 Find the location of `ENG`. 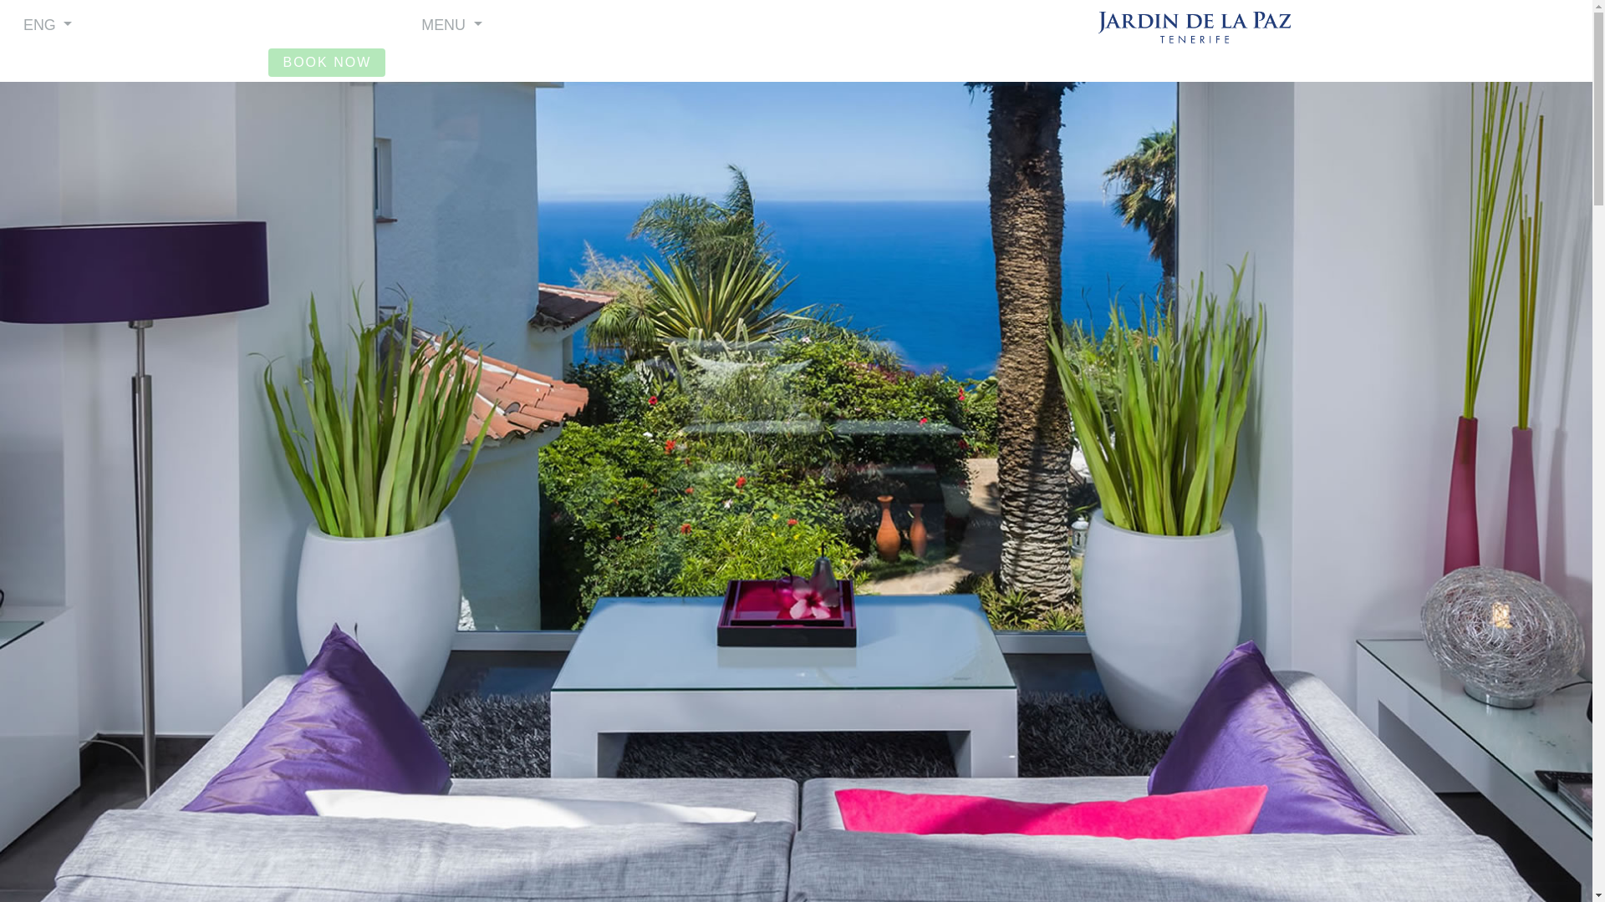

ENG is located at coordinates (48, 23).